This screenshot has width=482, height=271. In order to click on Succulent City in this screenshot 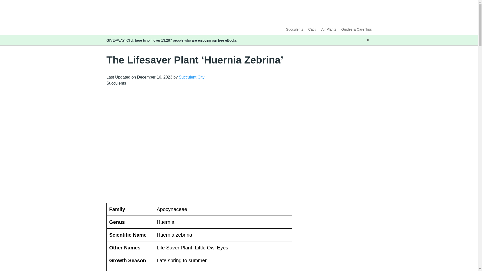, I will do `click(192, 77)`.